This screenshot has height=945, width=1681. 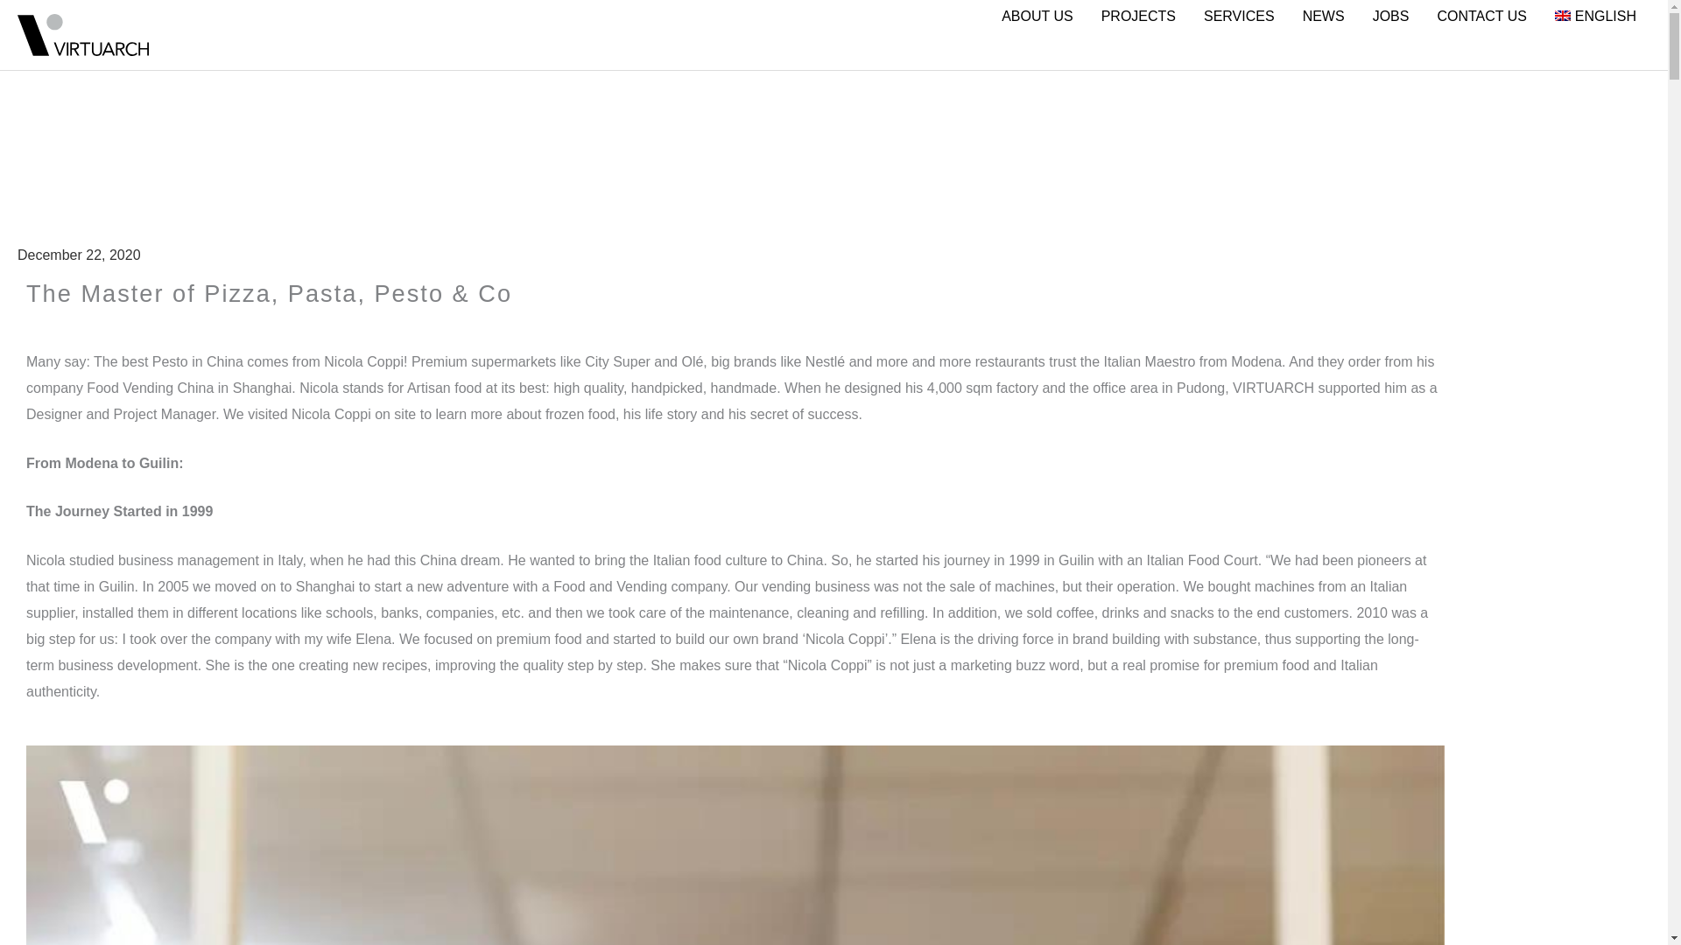 What do you see at coordinates (1138, 16) in the screenshot?
I see `PROJECTS` at bounding box center [1138, 16].